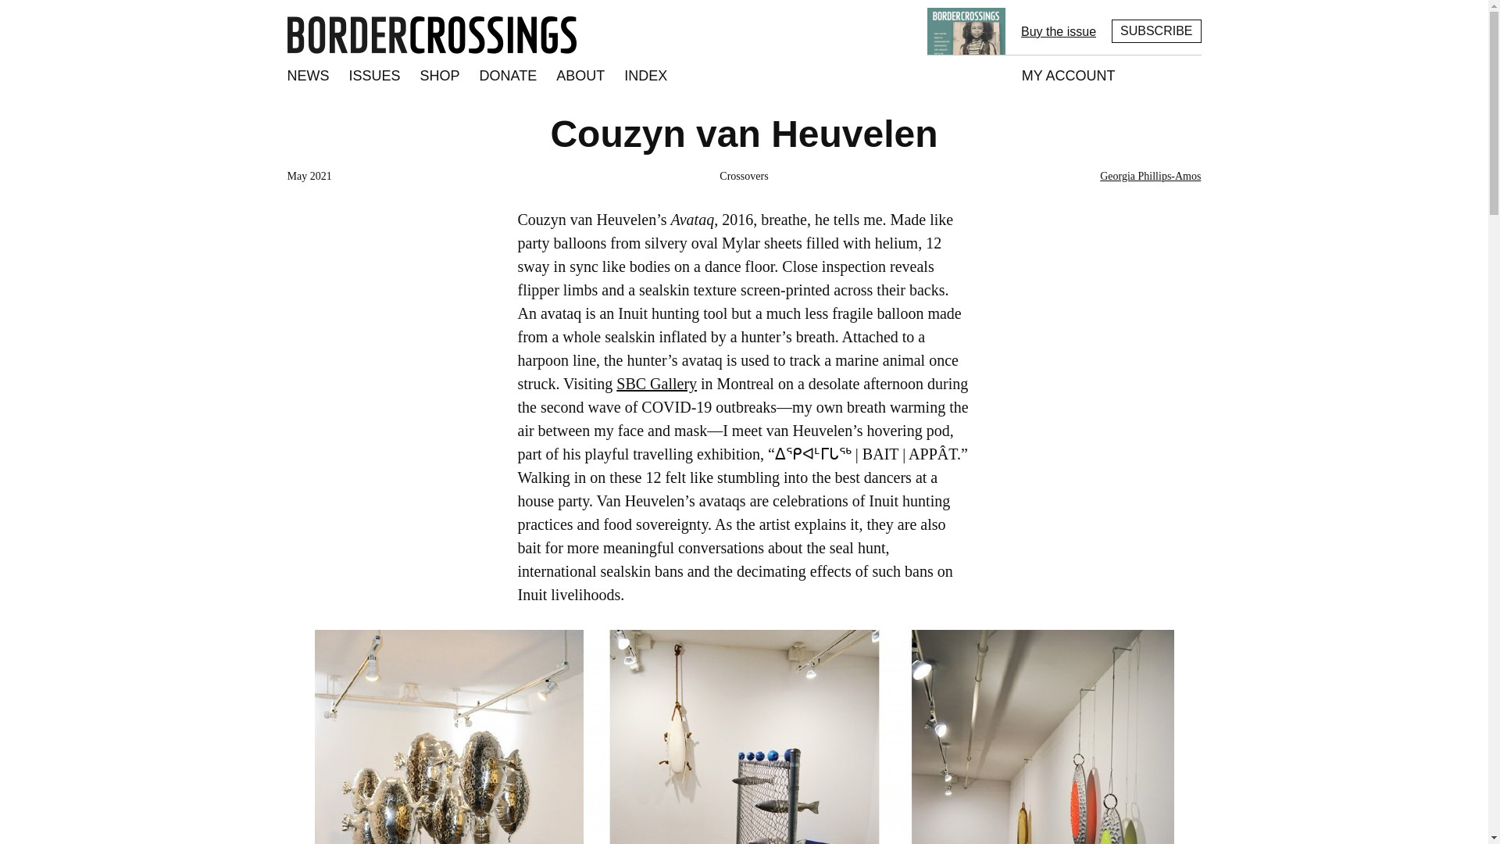 Image resolution: width=1500 pixels, height=844 pixels. I want to click on SHOP, so click(441, 76).